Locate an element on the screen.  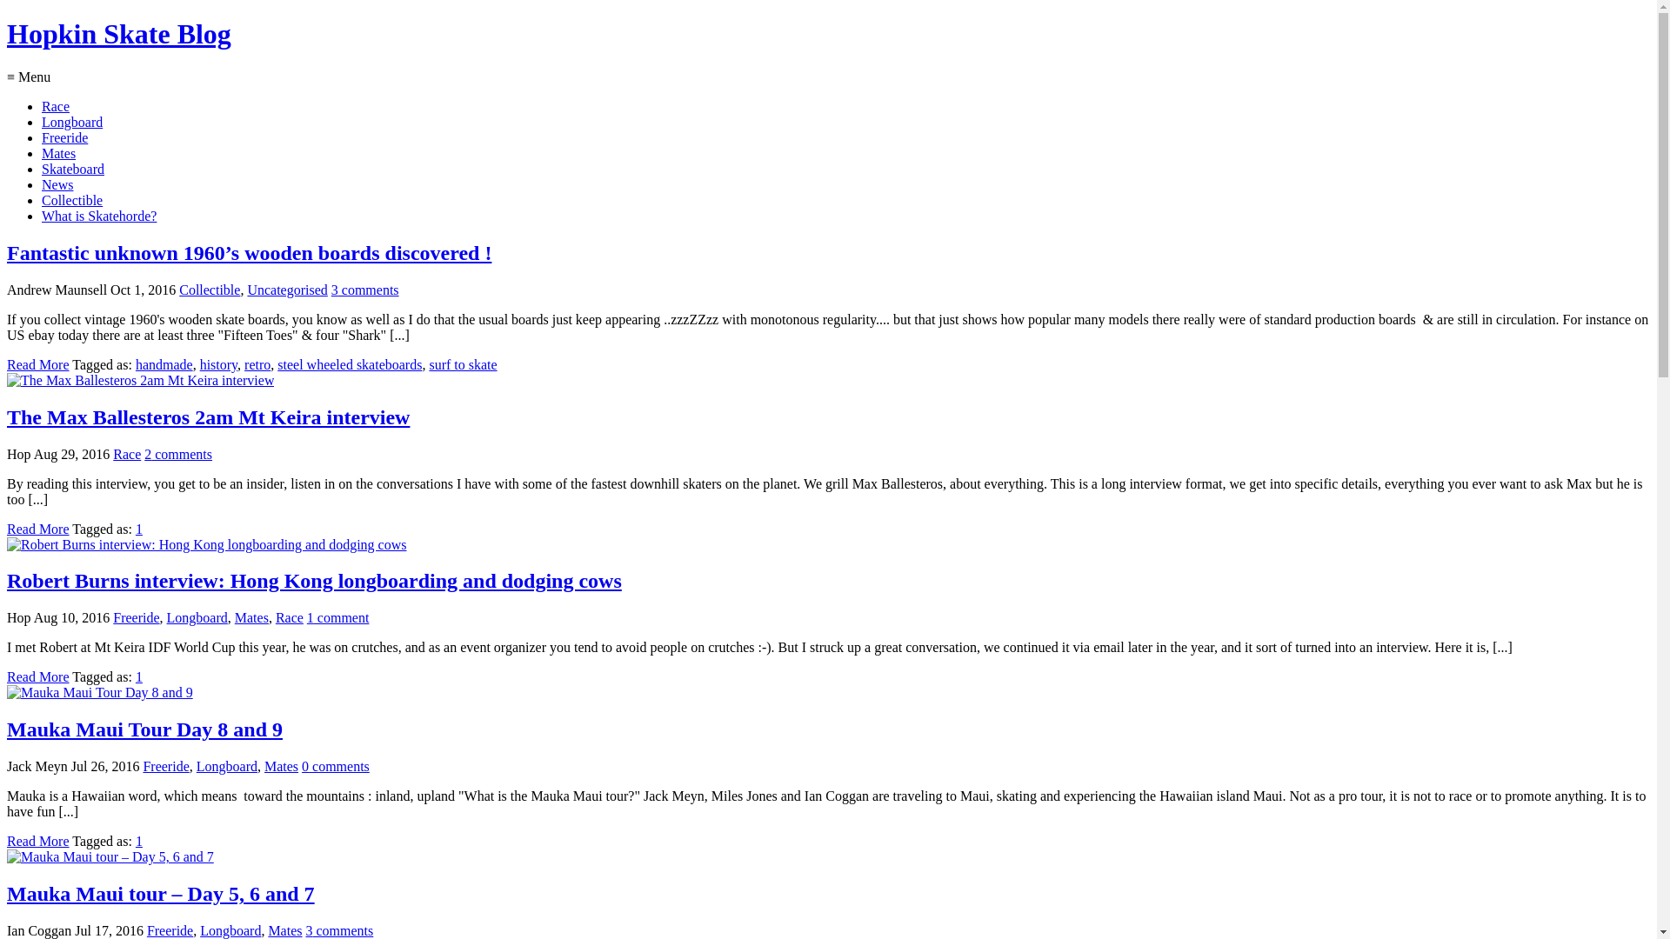
Freeride is located at coordinates (170, 930).